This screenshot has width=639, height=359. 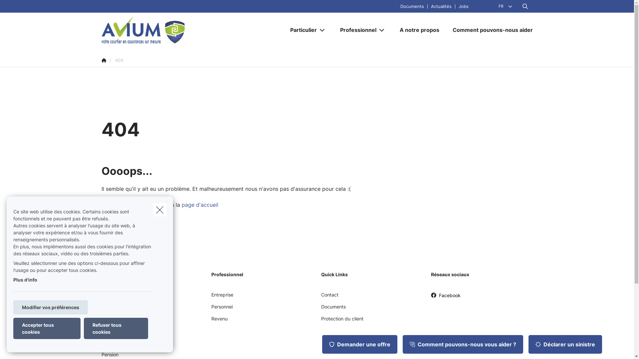 I want to click on Refuser tous cookies, so click(x=116, y=328).